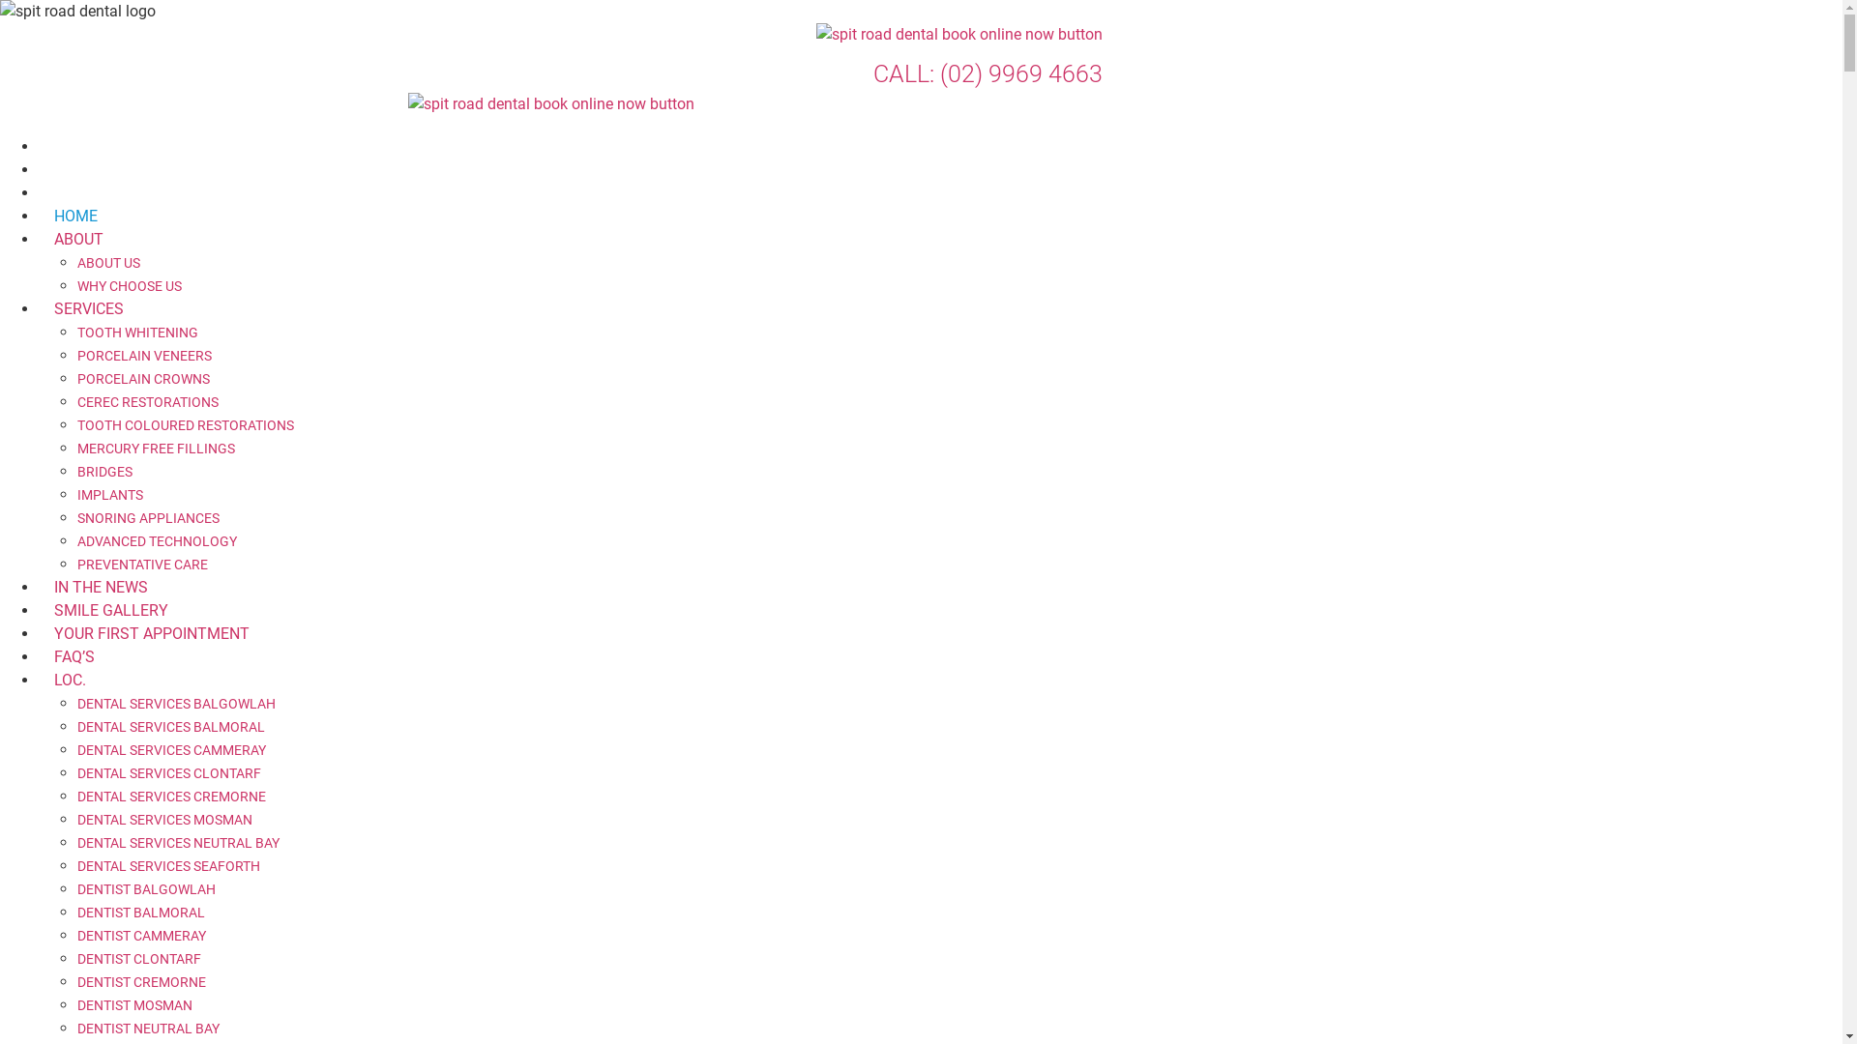  Describe the element at coordinates (172, 750) in the screenshot. I see `DENTAL SERVICES CAMMERAY` at that location.